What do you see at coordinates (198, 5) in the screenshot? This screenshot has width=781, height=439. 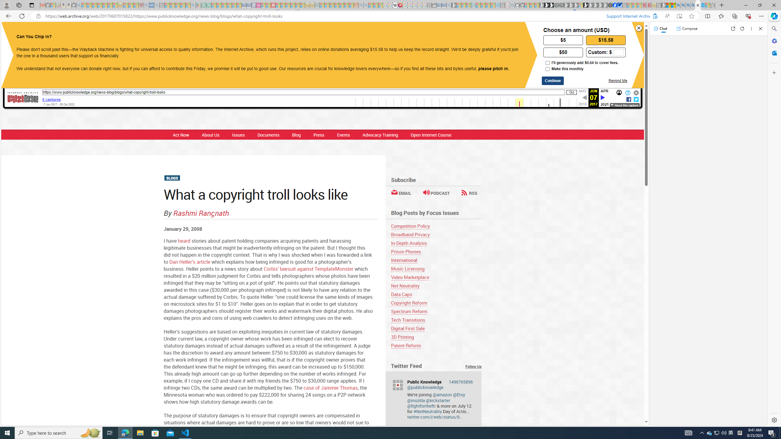 I see `Bluey: Let's Play! - Apps on Google Play - Sleeping` at bounding box center [198, 5].